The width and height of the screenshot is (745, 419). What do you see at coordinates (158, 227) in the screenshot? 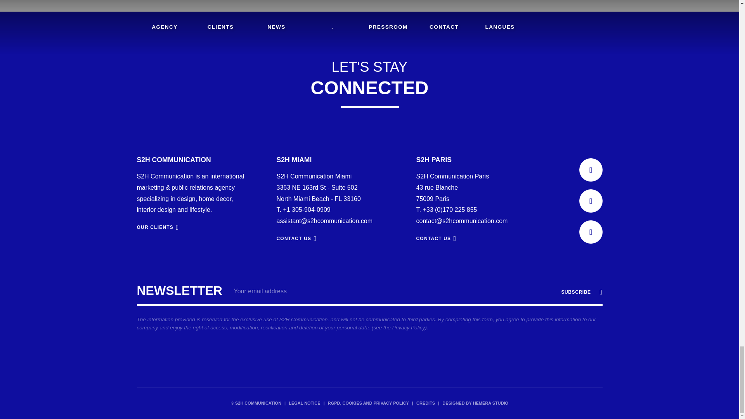
I see `OUR CLIENTS` at bounding box center [158, 227].